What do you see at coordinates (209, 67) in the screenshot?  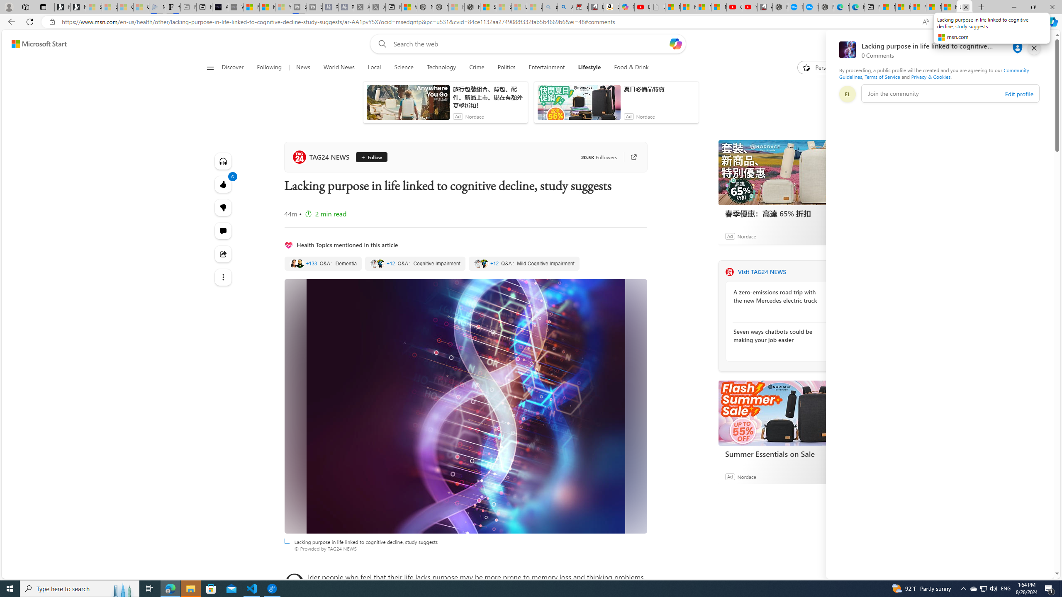 I see `Open navigation menu` at bounding box center [209, 67].